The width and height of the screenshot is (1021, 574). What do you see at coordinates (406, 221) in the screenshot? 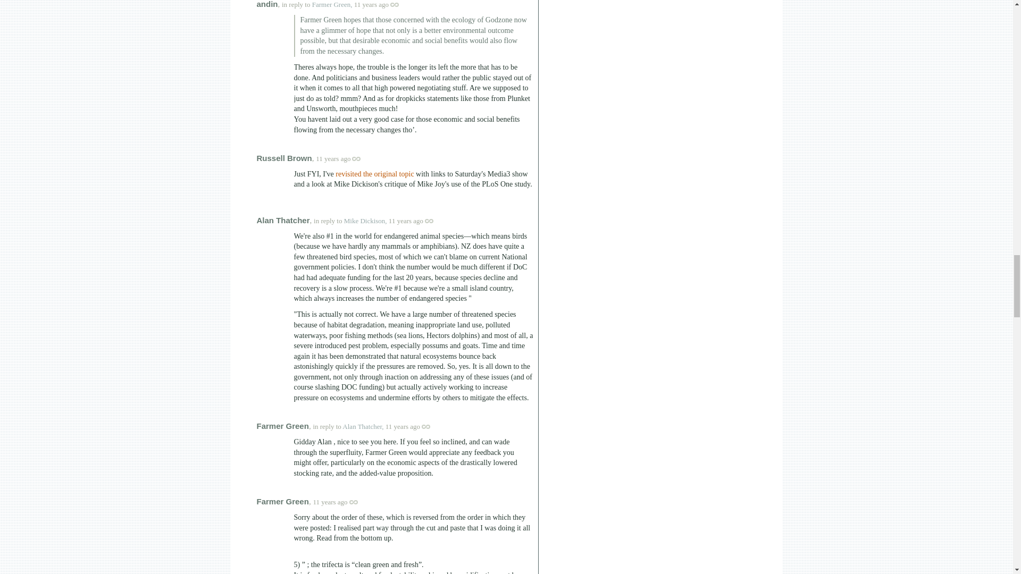
I see `15:10 Dec 3, 2012` at bounding box center [406, 221].